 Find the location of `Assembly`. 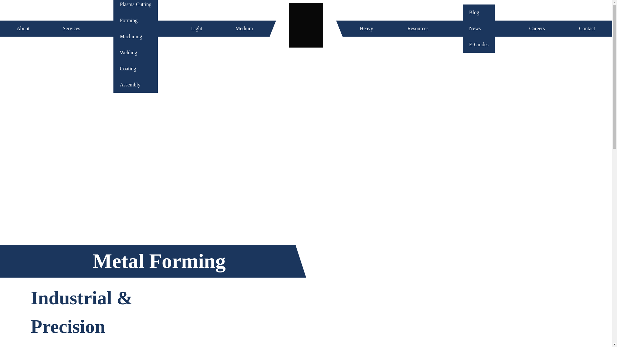

Assembly is located at coordinates (136, 84).